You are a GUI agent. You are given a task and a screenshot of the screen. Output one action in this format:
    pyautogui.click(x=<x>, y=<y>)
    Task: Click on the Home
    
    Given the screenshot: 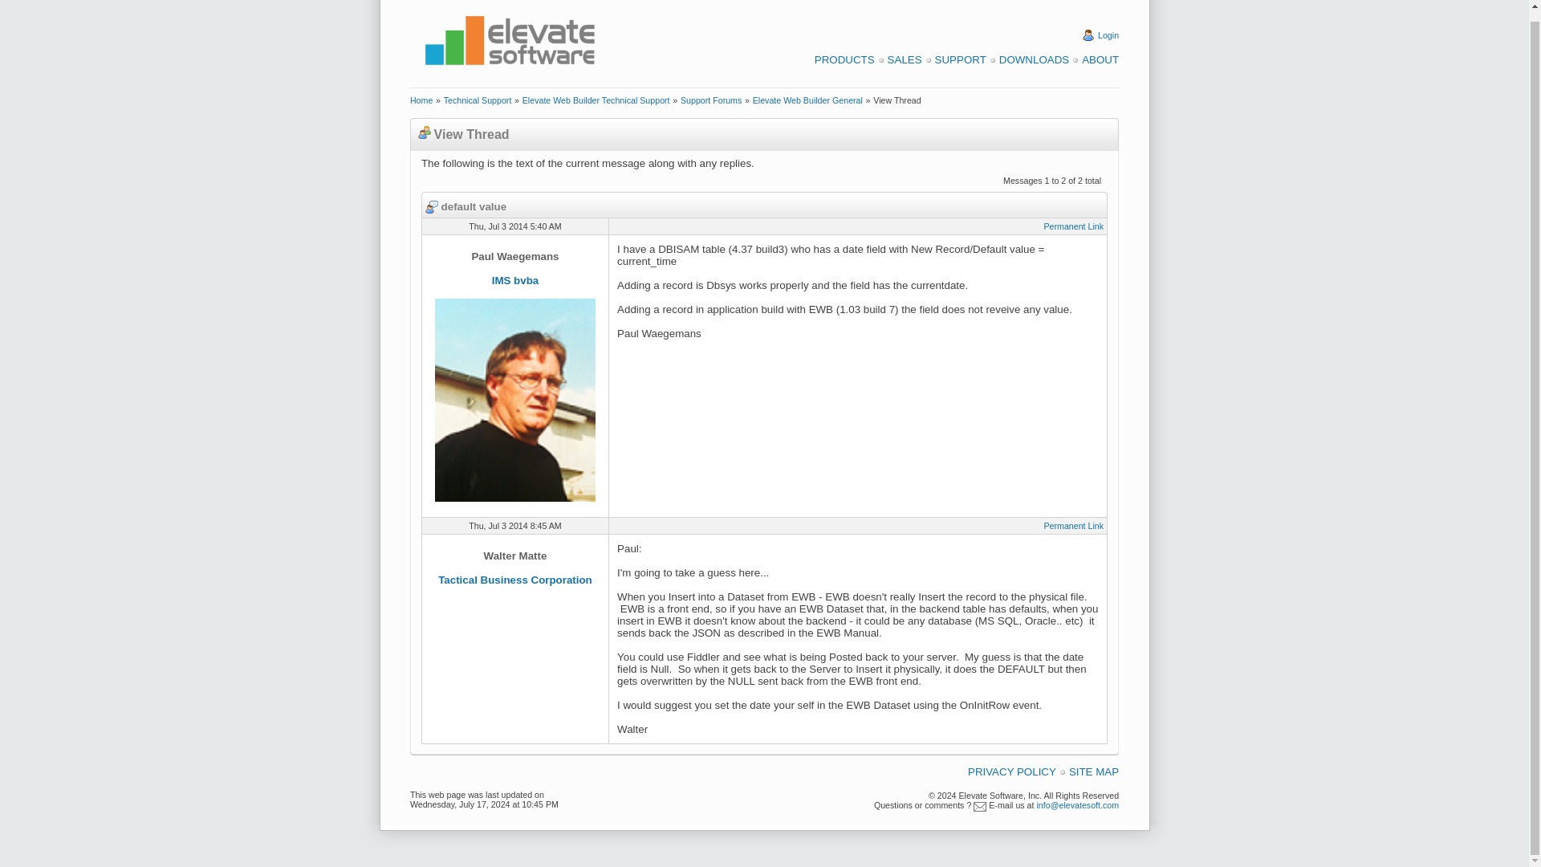 What is the action you would take?
    pyautogui.click(x=421, y=100)
    